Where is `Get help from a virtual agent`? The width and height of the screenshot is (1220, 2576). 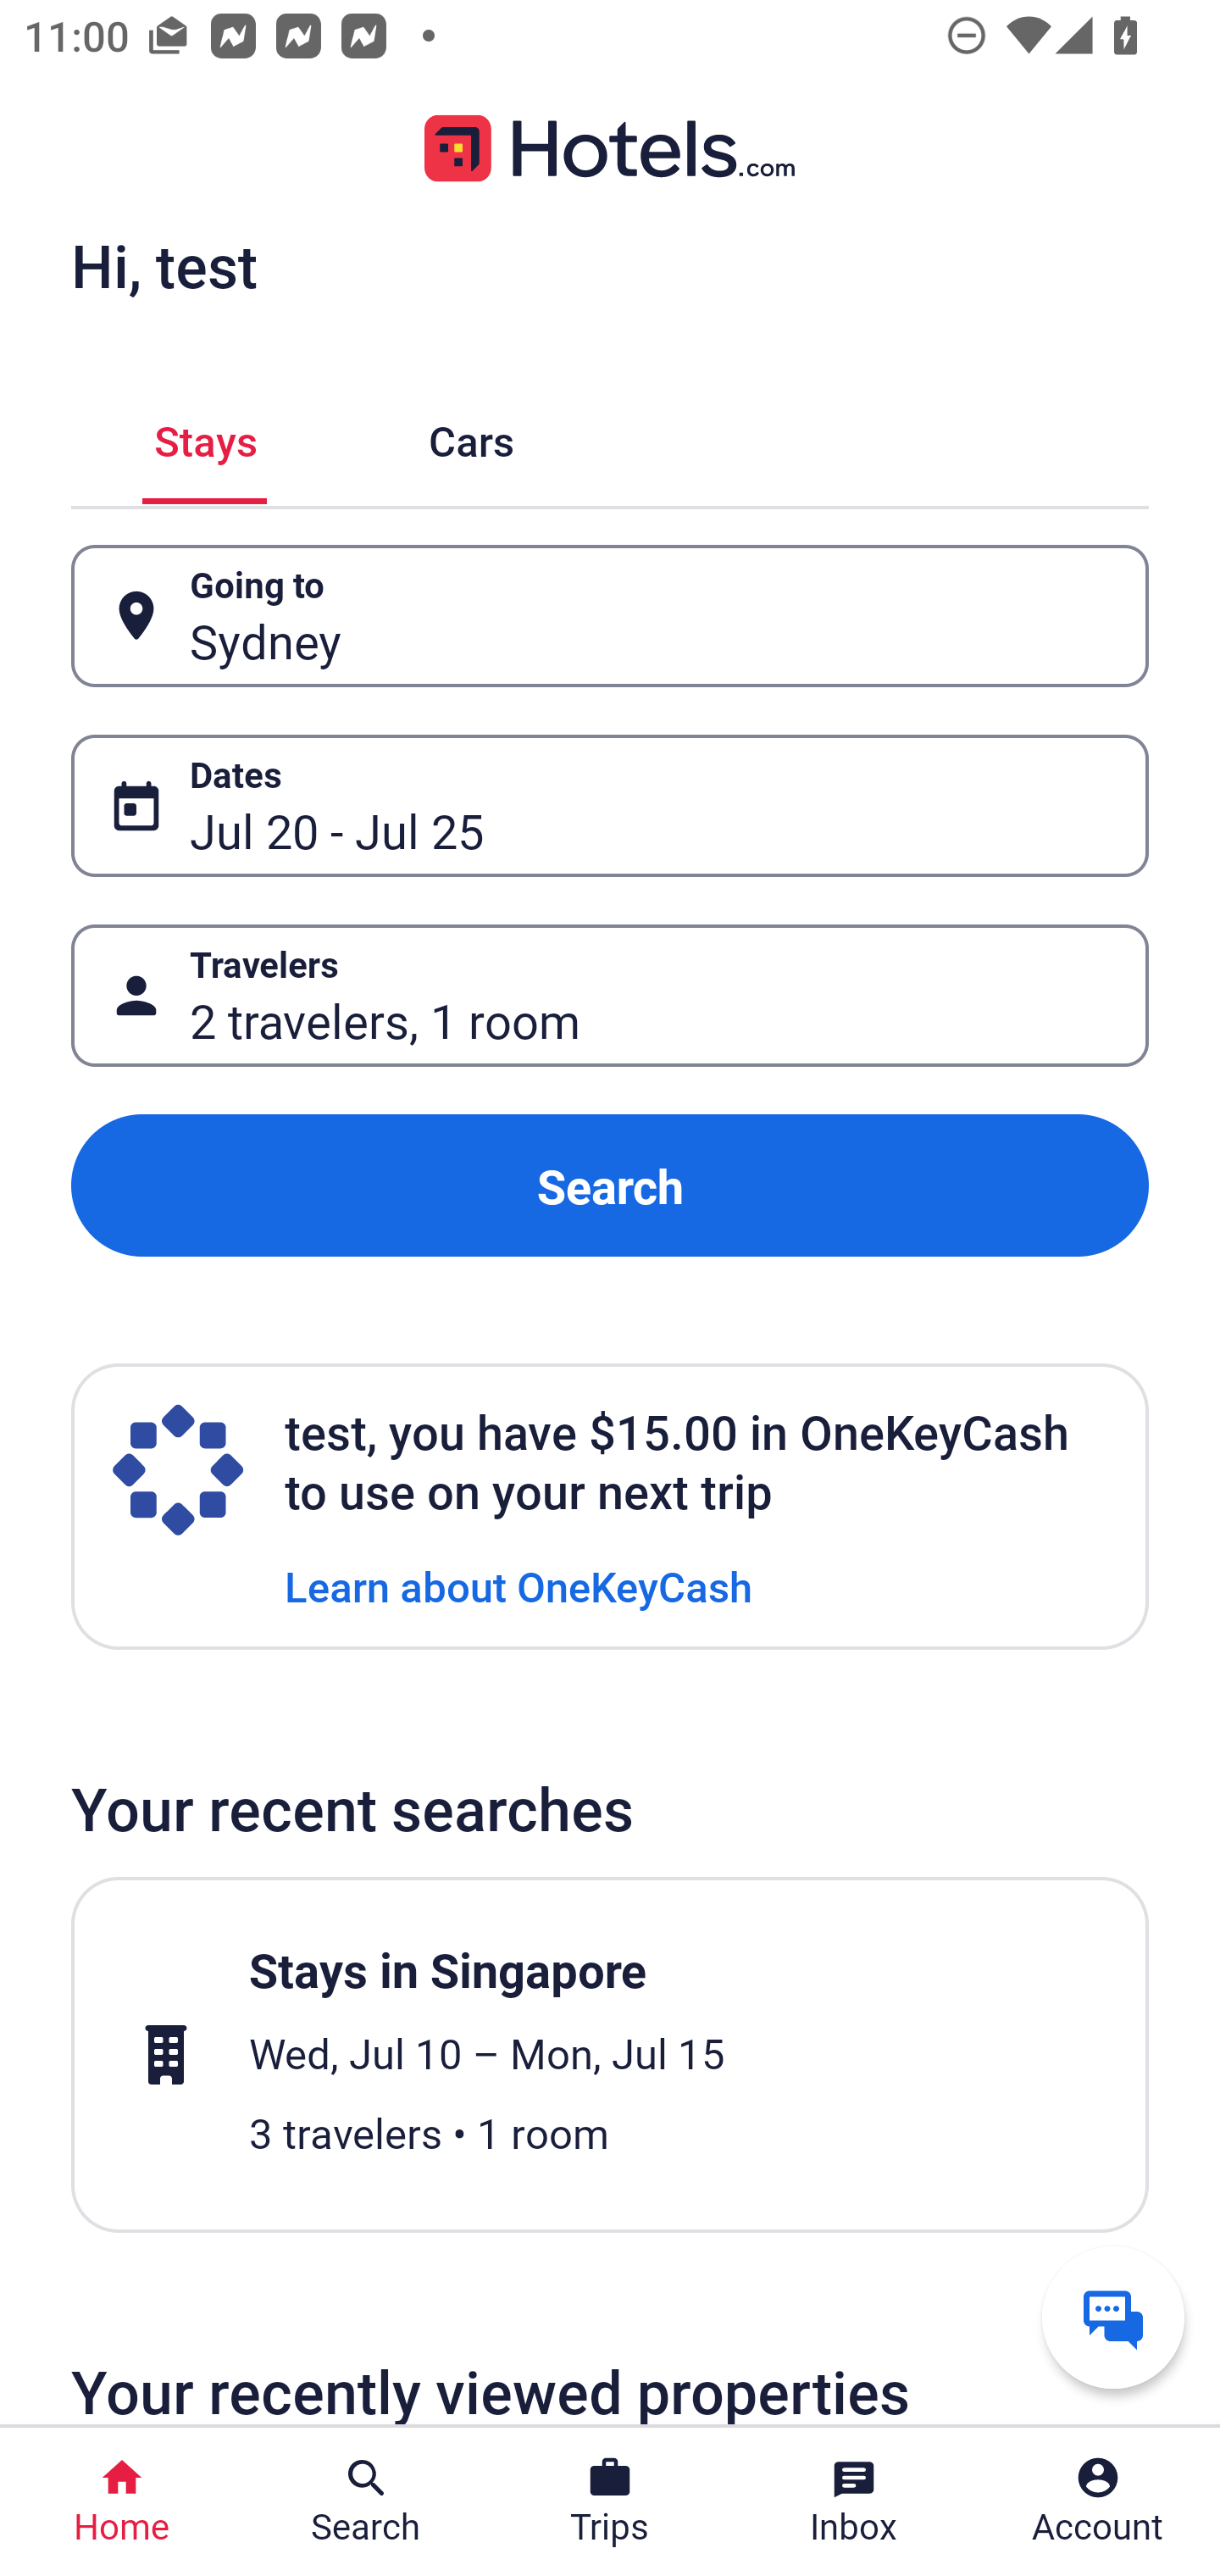 Get help from a virtual agent is located at coordinates (1113, 2317).